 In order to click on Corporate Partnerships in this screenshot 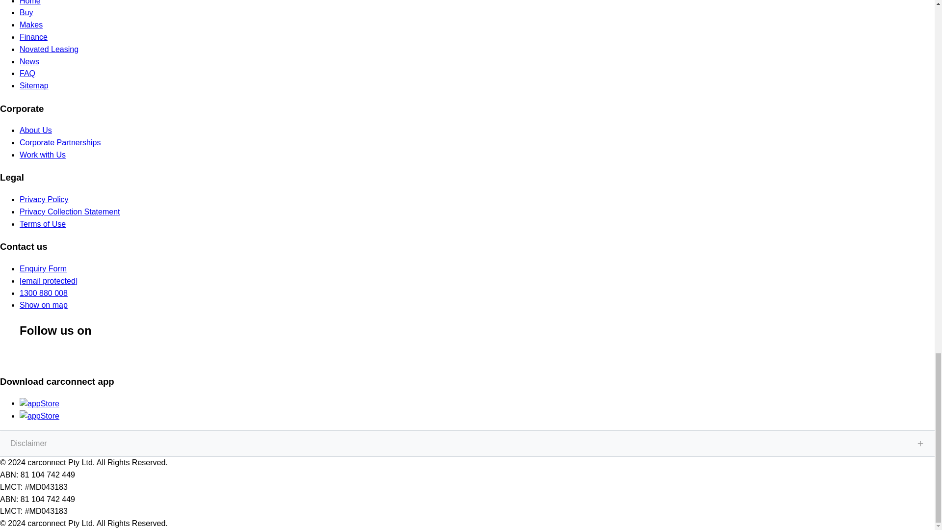, I will do `click(60, 142)`.